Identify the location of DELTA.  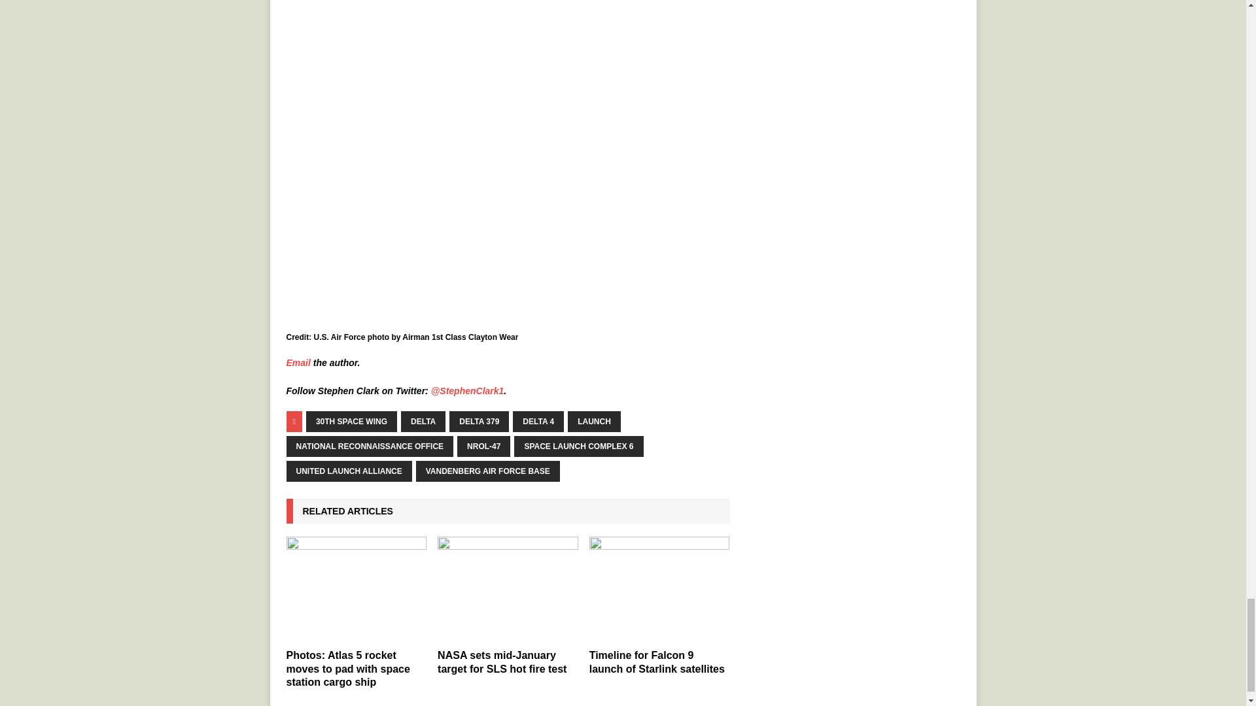
(423, 421).